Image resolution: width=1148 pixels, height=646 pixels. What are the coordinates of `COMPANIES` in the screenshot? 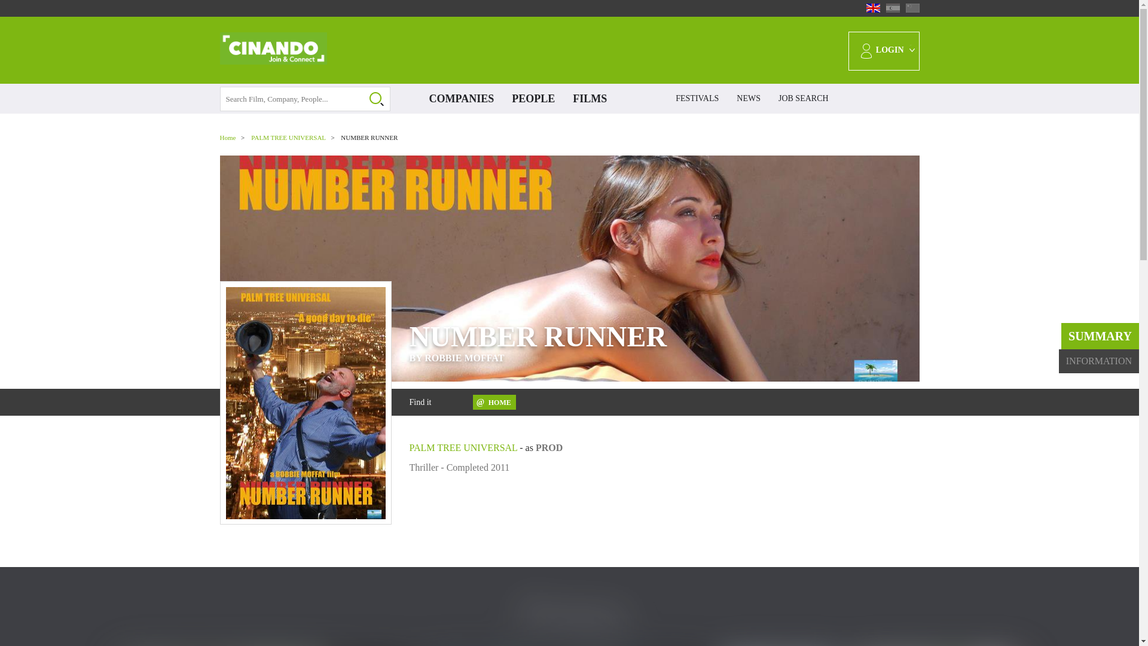 It's located at (462, 99).